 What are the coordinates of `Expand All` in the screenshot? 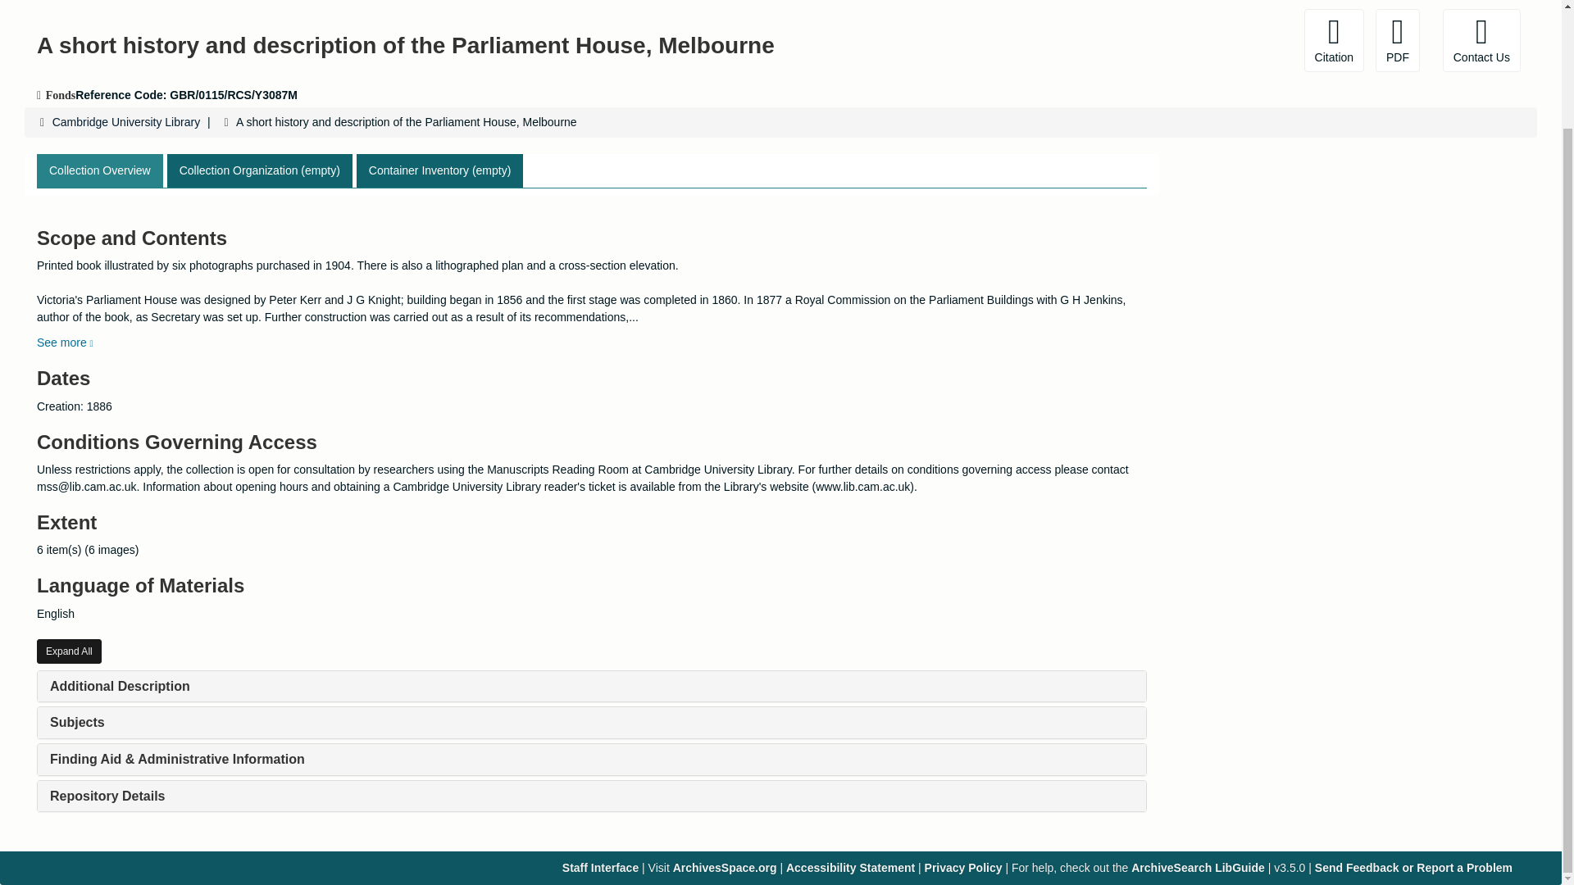 It's located at (69, 651).